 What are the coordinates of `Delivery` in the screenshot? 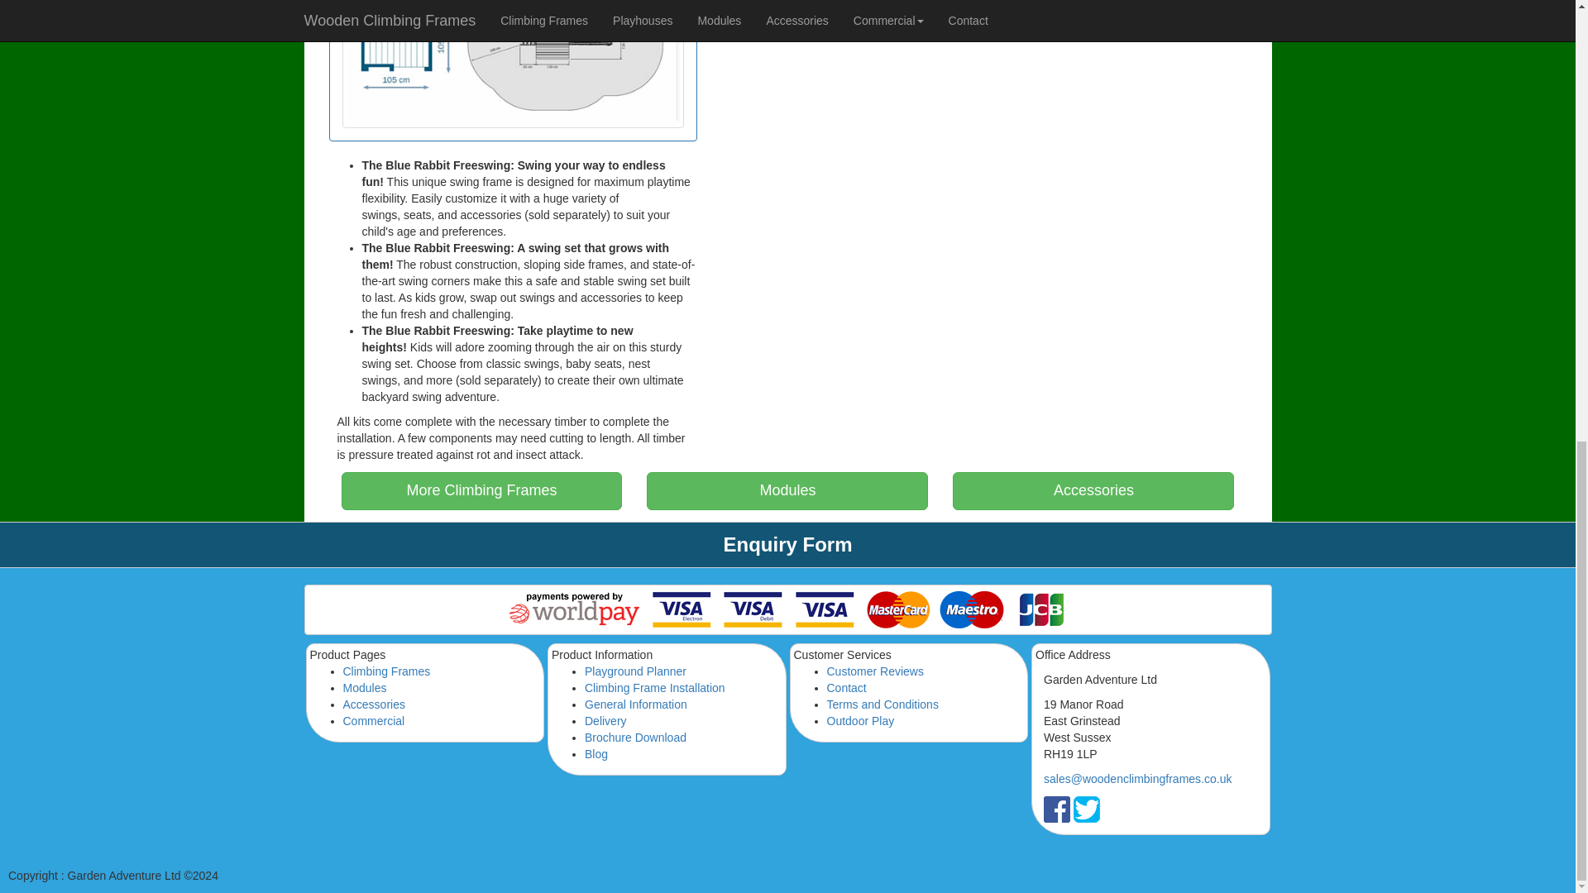 It's located at (605, 721).